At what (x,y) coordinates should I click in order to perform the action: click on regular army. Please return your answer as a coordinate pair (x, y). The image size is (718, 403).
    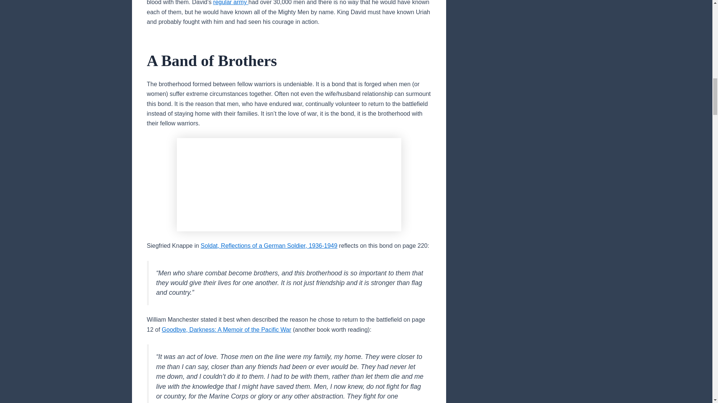
    Looking at the image, I should click on (231, 3).